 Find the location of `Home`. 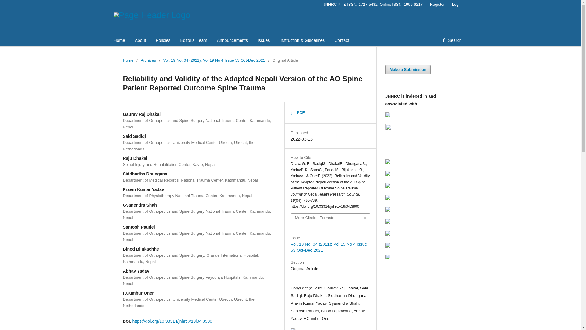

Home is located at coordinates (119, 40).